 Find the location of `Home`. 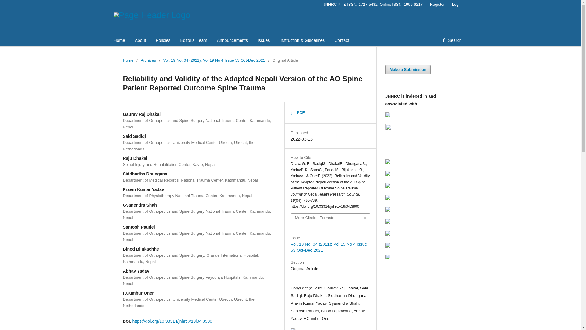

Home is located at coordinates (119, 40).